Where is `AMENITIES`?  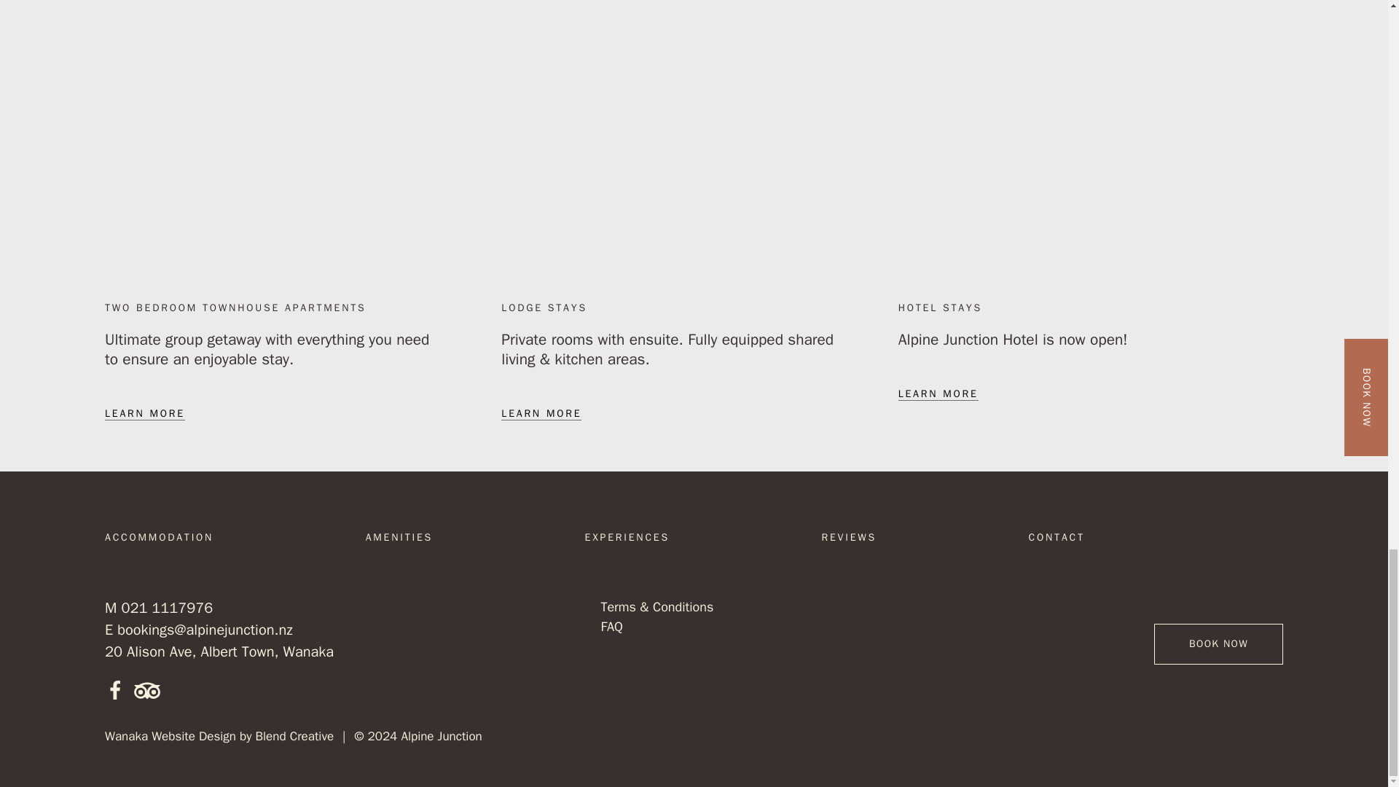
AMENITIES is located at coordinates (399, 538).